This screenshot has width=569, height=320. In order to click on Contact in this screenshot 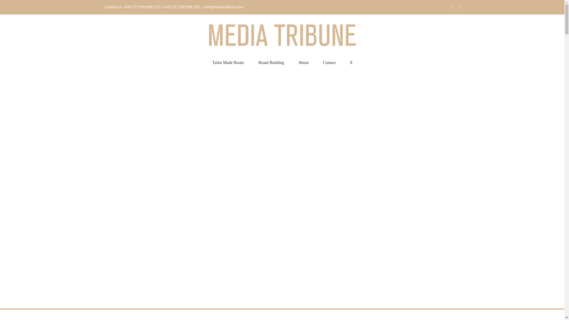, I will do `click(330, 62)`.